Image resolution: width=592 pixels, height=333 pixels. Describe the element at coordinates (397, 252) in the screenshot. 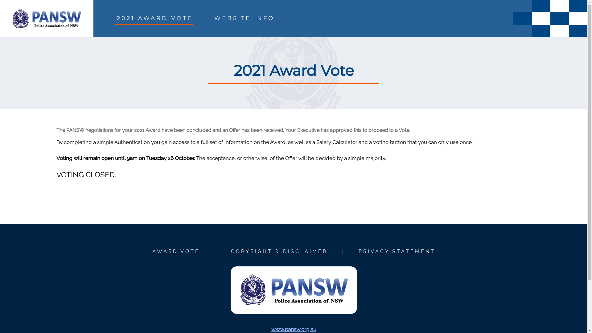

I see `PRIVACY STATEMENT` at that location.